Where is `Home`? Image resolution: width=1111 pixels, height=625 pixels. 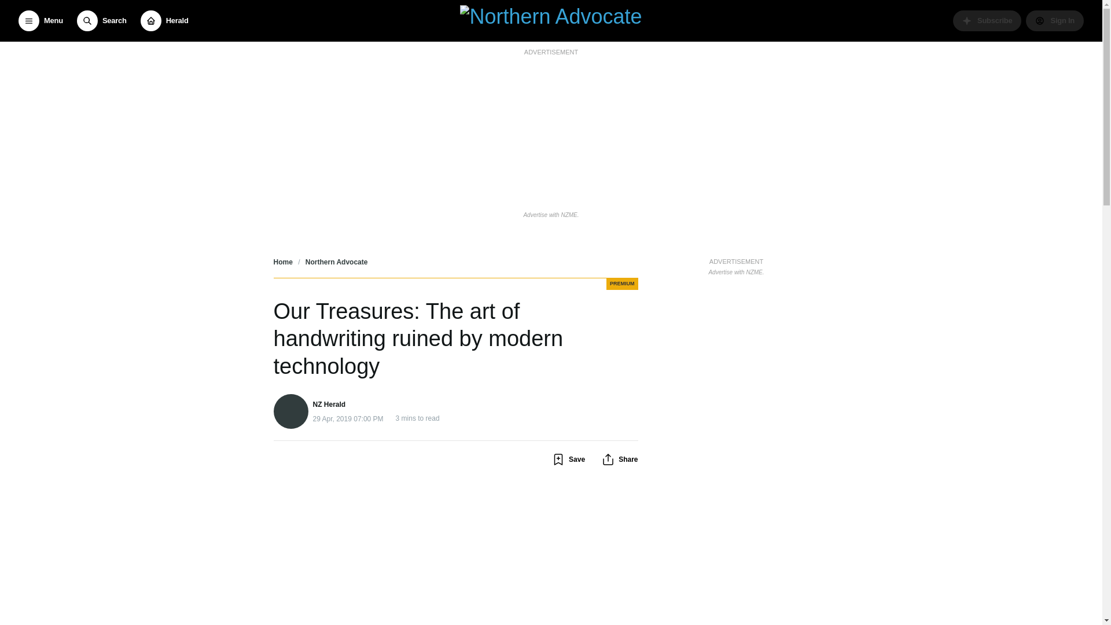
Home is located at coordinates (282, 262).